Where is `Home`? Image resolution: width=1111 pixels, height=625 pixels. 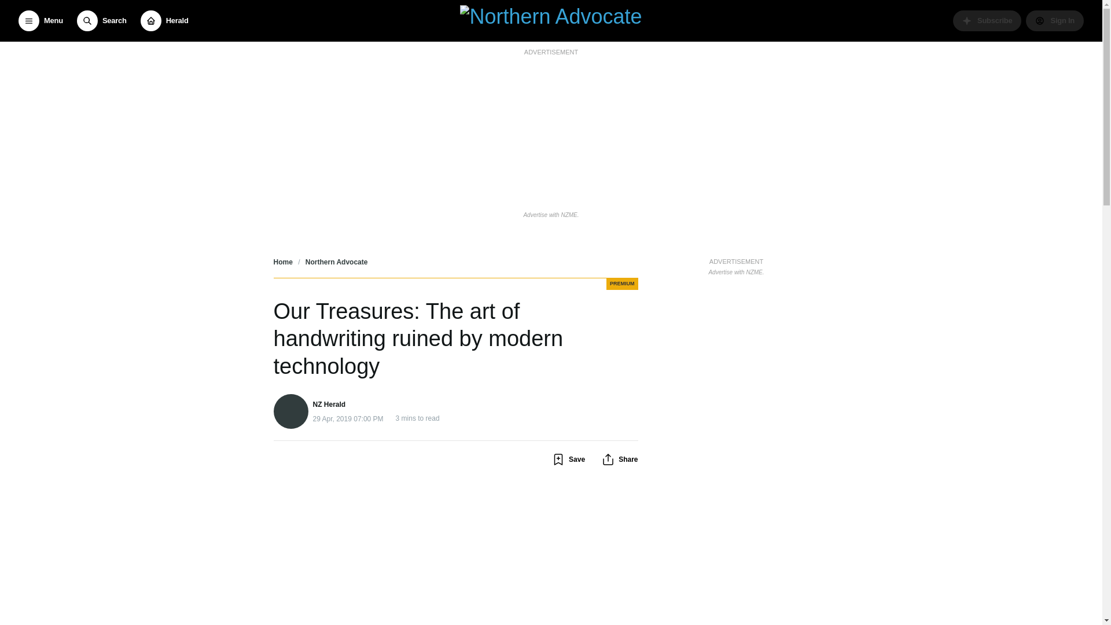
Home is located at coordinates (282, 262).